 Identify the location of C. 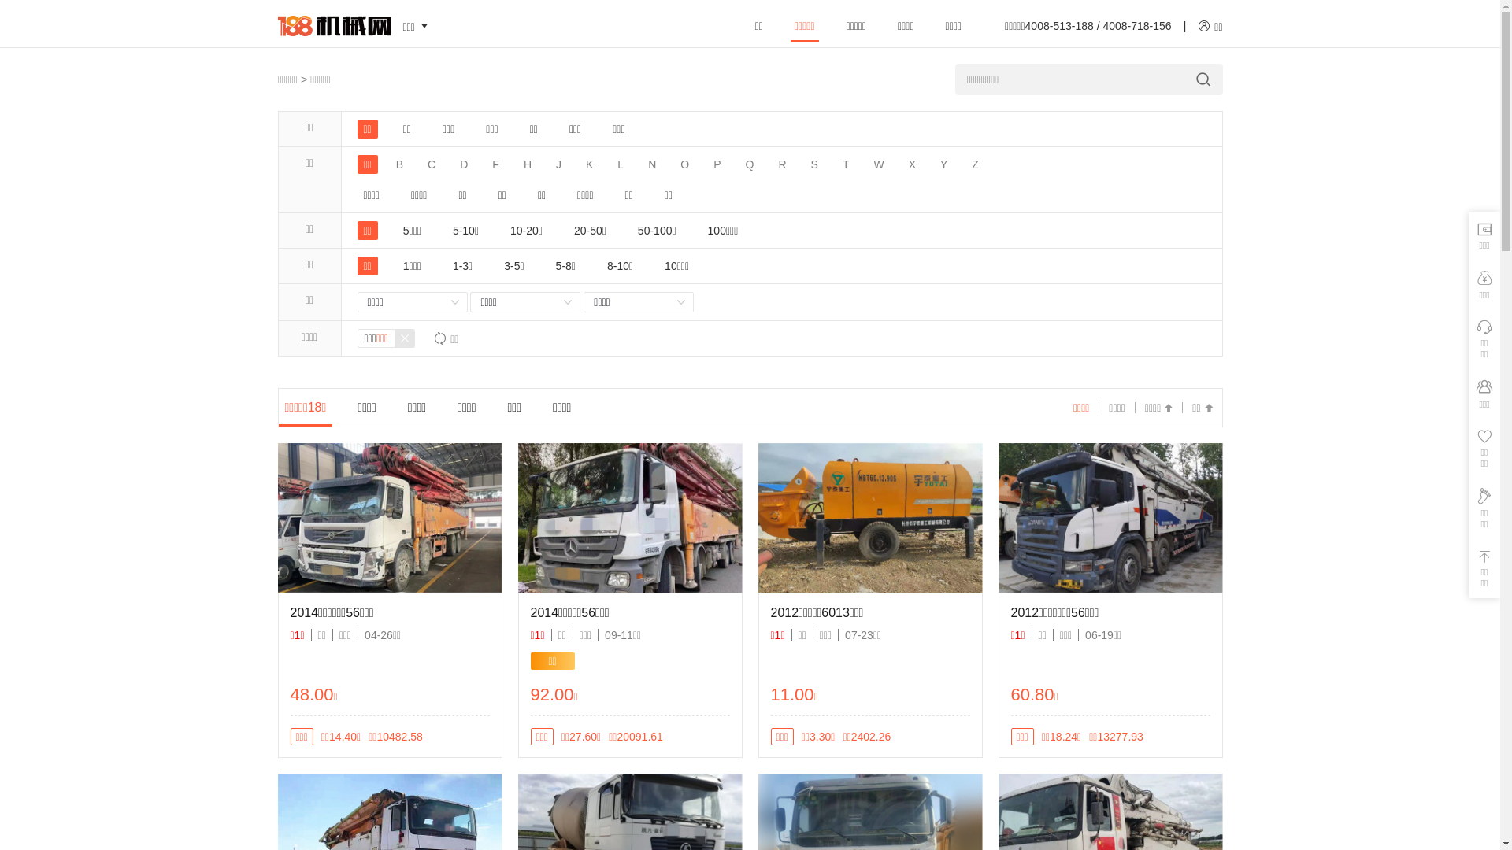
(432, 164).